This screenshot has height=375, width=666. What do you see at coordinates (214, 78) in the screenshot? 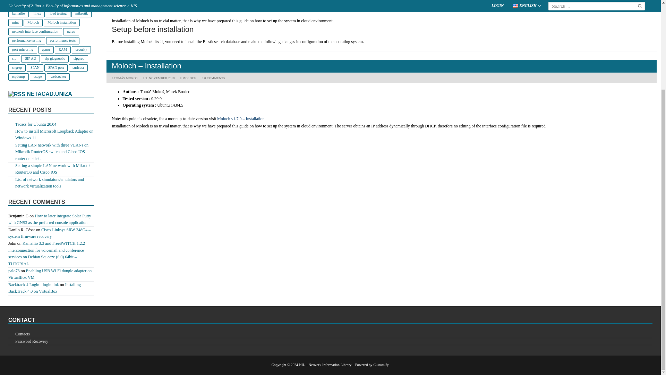
I see `0 COMMENTS` at bounding box center [214, 78].